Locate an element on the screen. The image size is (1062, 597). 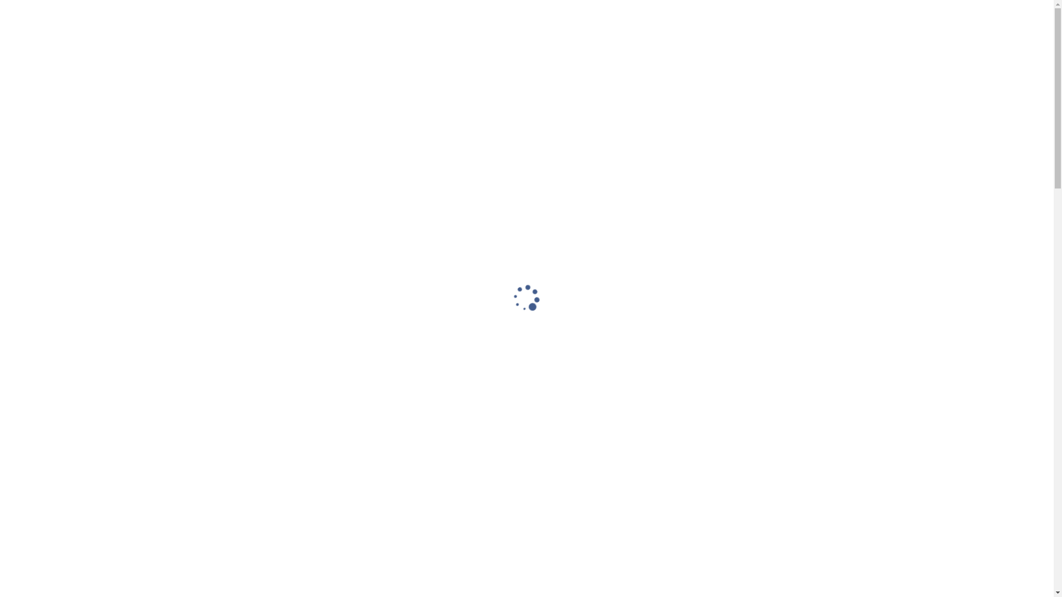
Technology Innovation is located at coordinates (219, 50).